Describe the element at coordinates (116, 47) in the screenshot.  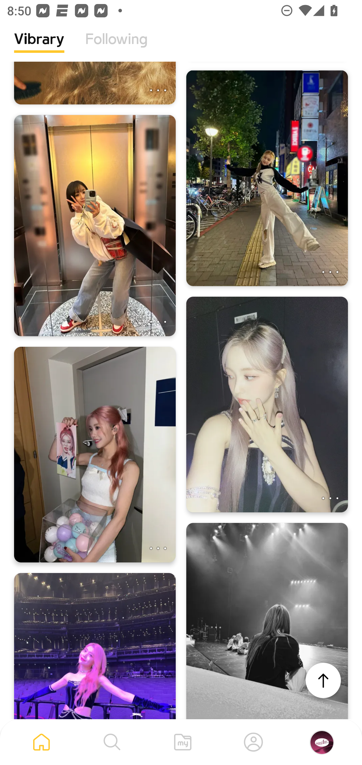
I see `Following` at that location.